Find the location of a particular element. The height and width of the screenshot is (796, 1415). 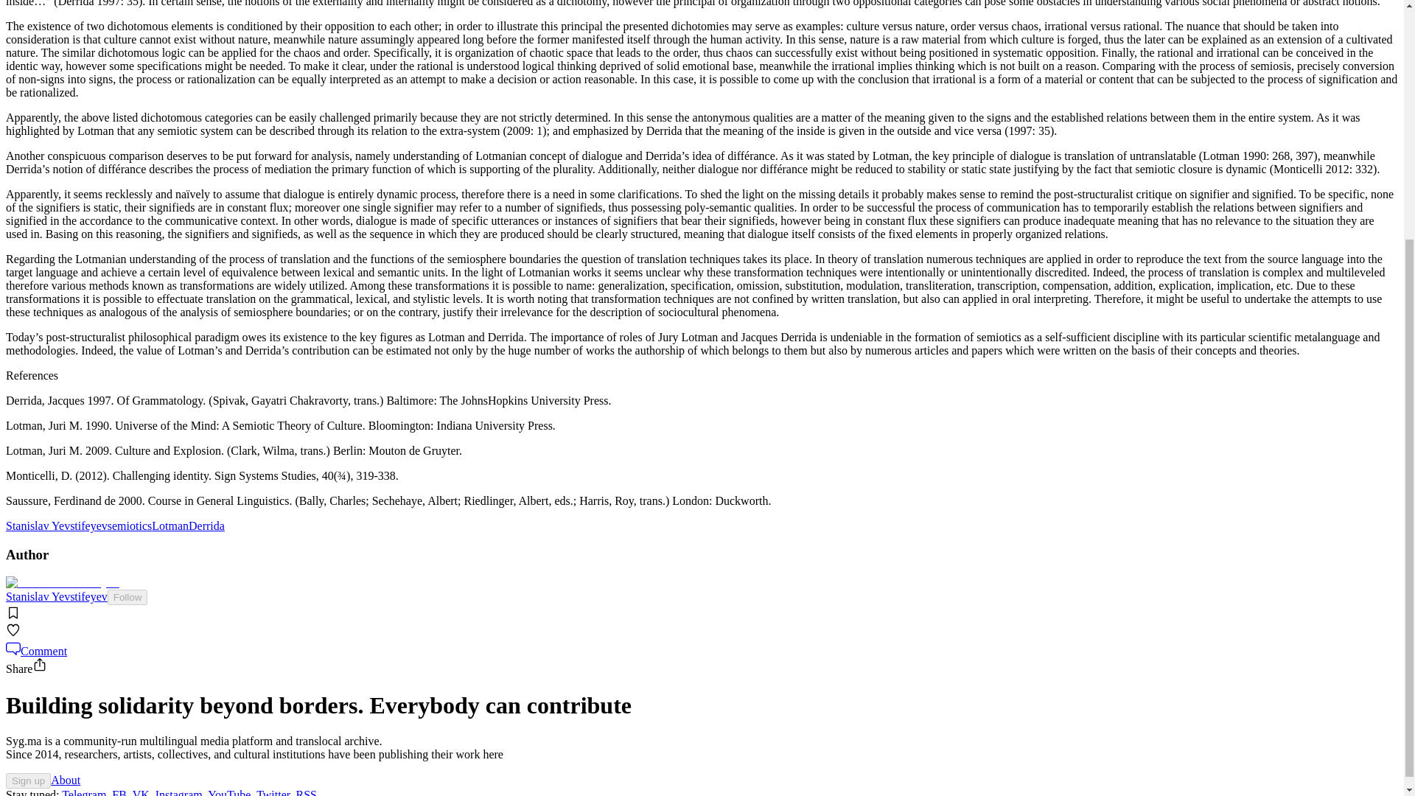

Lotman is located at coordinates (170, 526).